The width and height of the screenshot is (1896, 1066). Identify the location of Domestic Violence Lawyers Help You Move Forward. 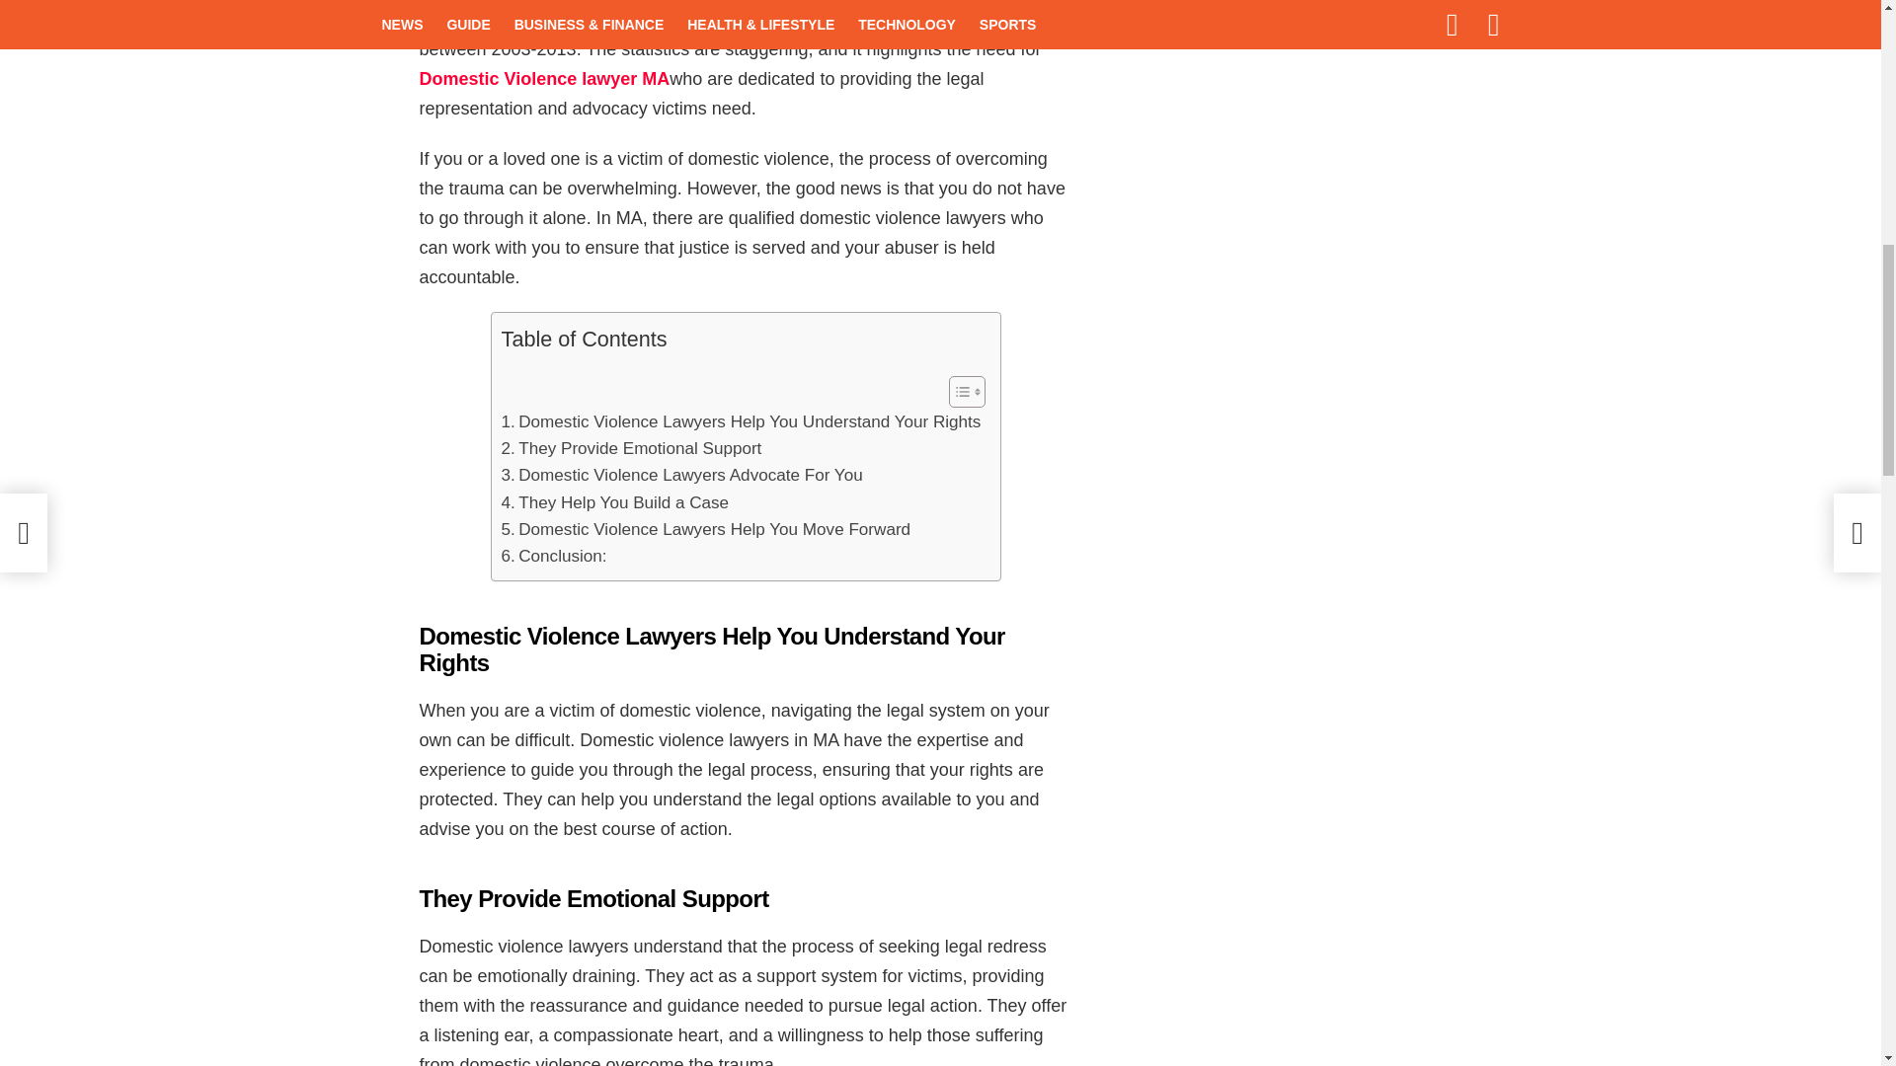
(707, 529).